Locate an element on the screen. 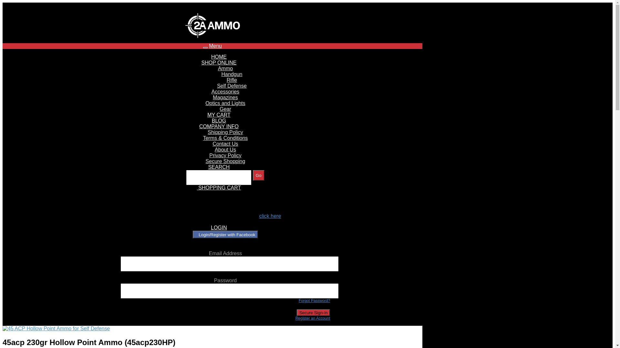 Image resolution: width=620 pixels, height=348 pixels. Accessories is located at coordinates (225, 92).